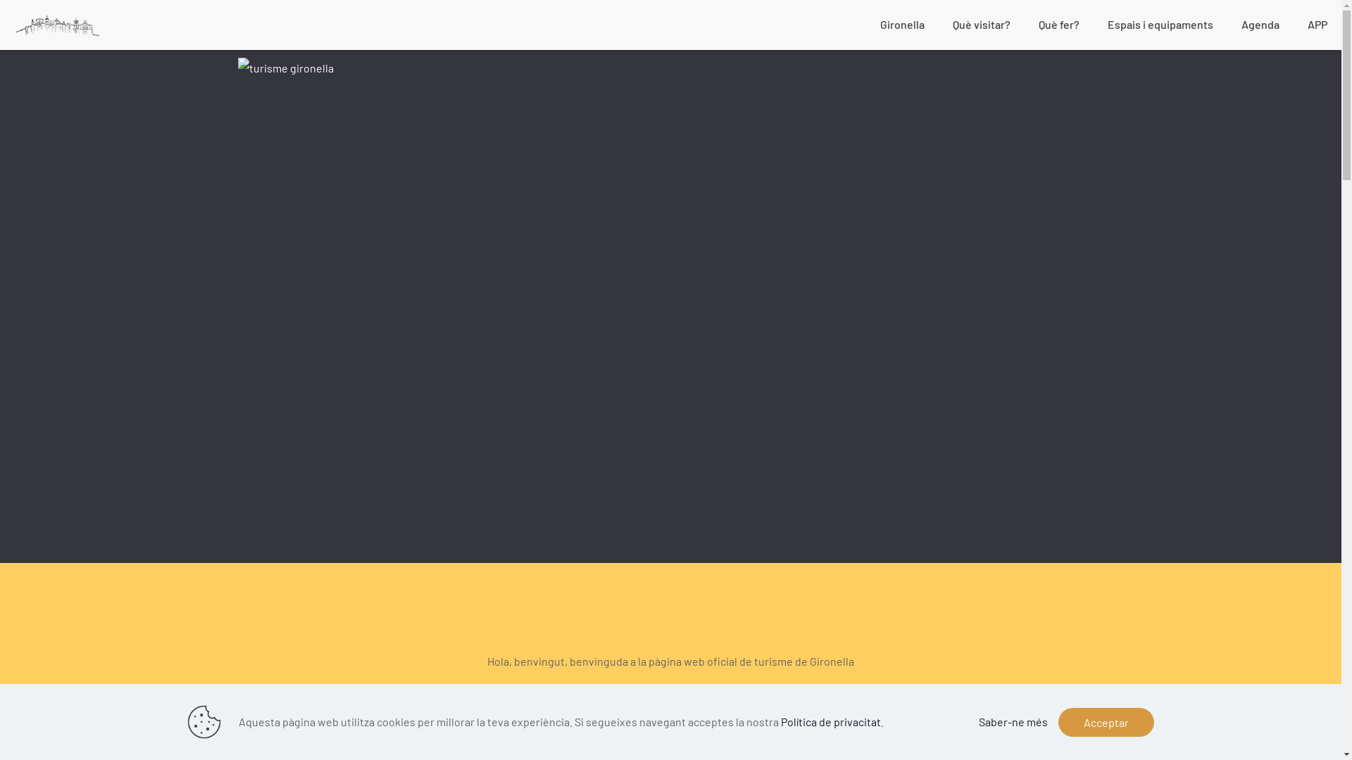  Describe the element at coordinates (58, 25) in the screenshot. I see `visitgironella` at that location.